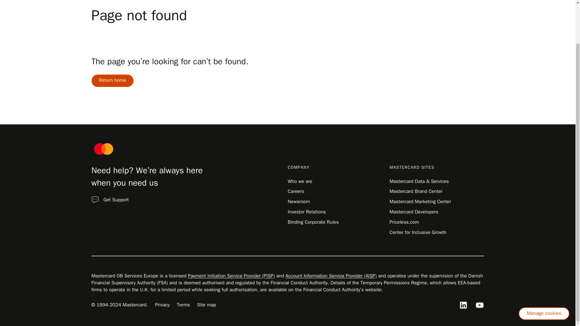 Image resolution: width=580 pixels, height=326 pixels. Describe the element at coordinates (298, 202) in the screenshot. I see `Newsroom` at that location.